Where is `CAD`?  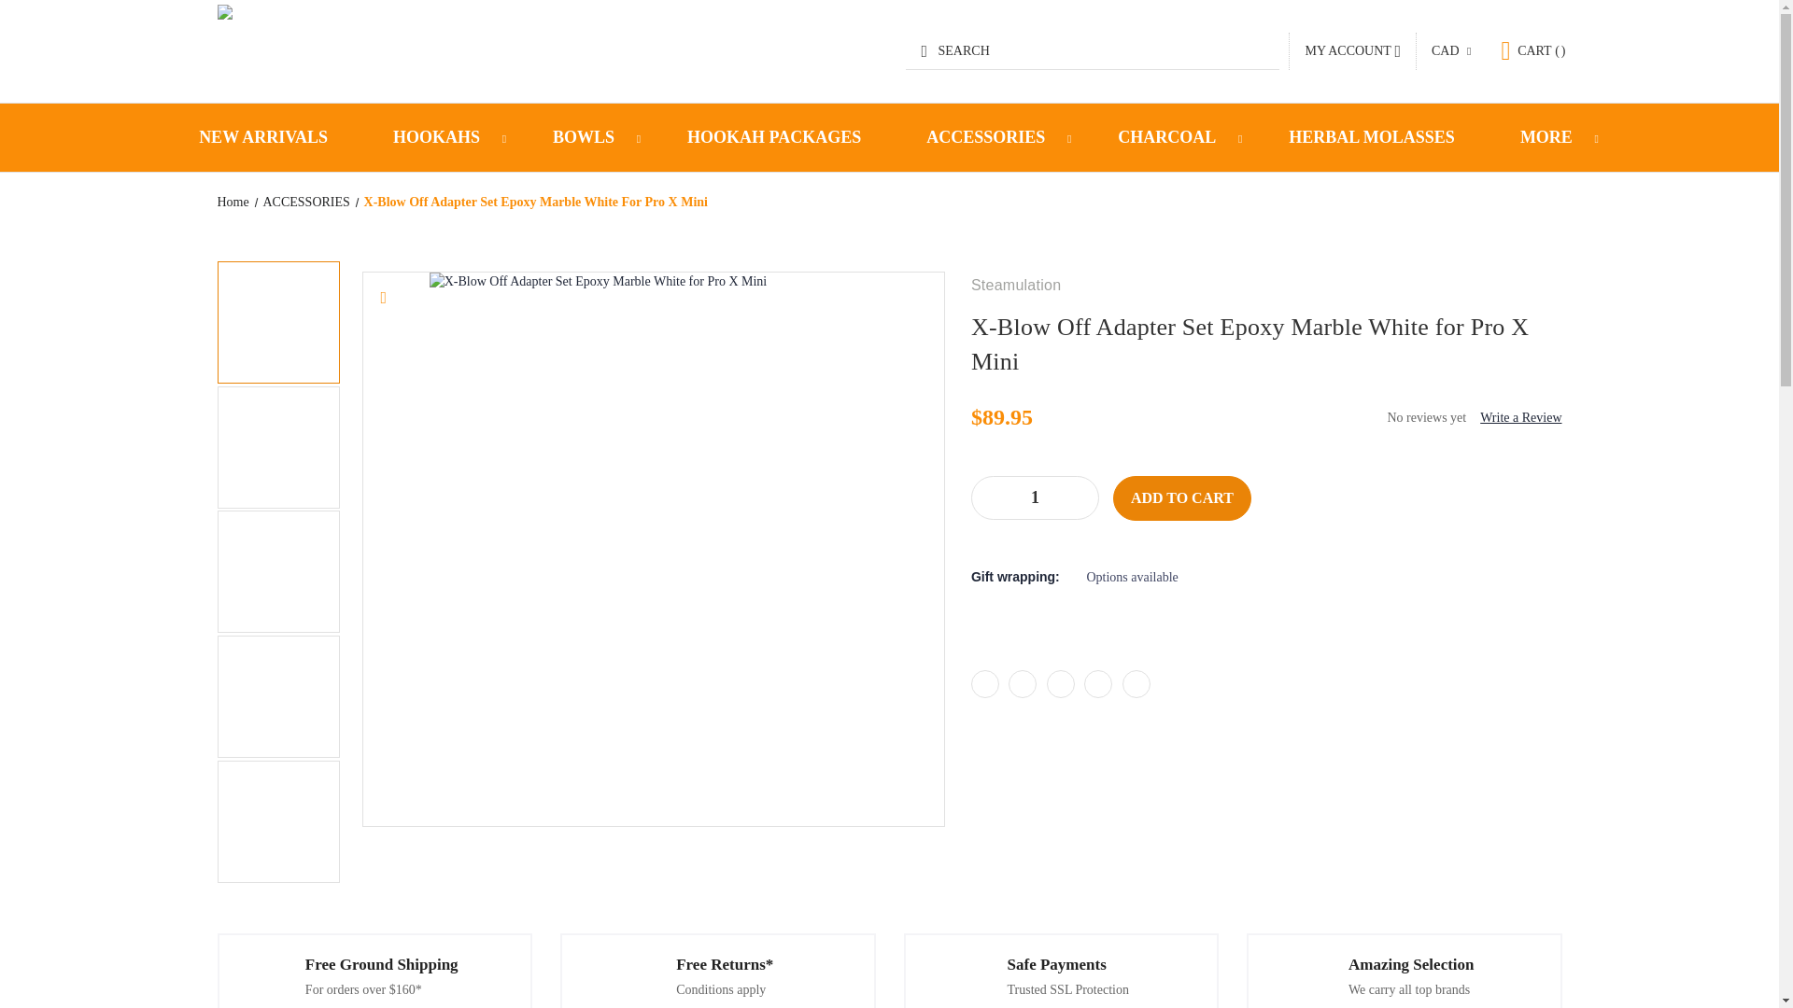
CAD is located at coordinates (1451, 51).